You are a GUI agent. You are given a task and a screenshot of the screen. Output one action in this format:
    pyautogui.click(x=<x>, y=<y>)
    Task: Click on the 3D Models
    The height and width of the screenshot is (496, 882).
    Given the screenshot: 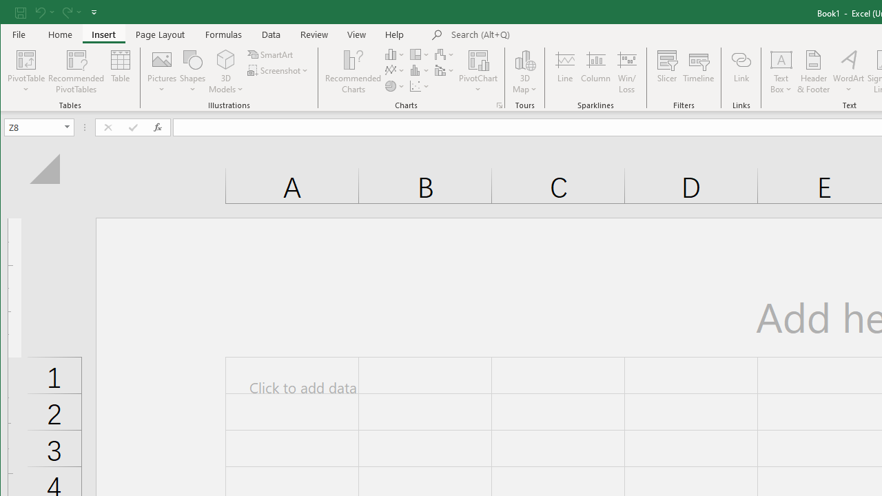 What is the action you would take?
    pyautogui.click(x=226, y=59)
    